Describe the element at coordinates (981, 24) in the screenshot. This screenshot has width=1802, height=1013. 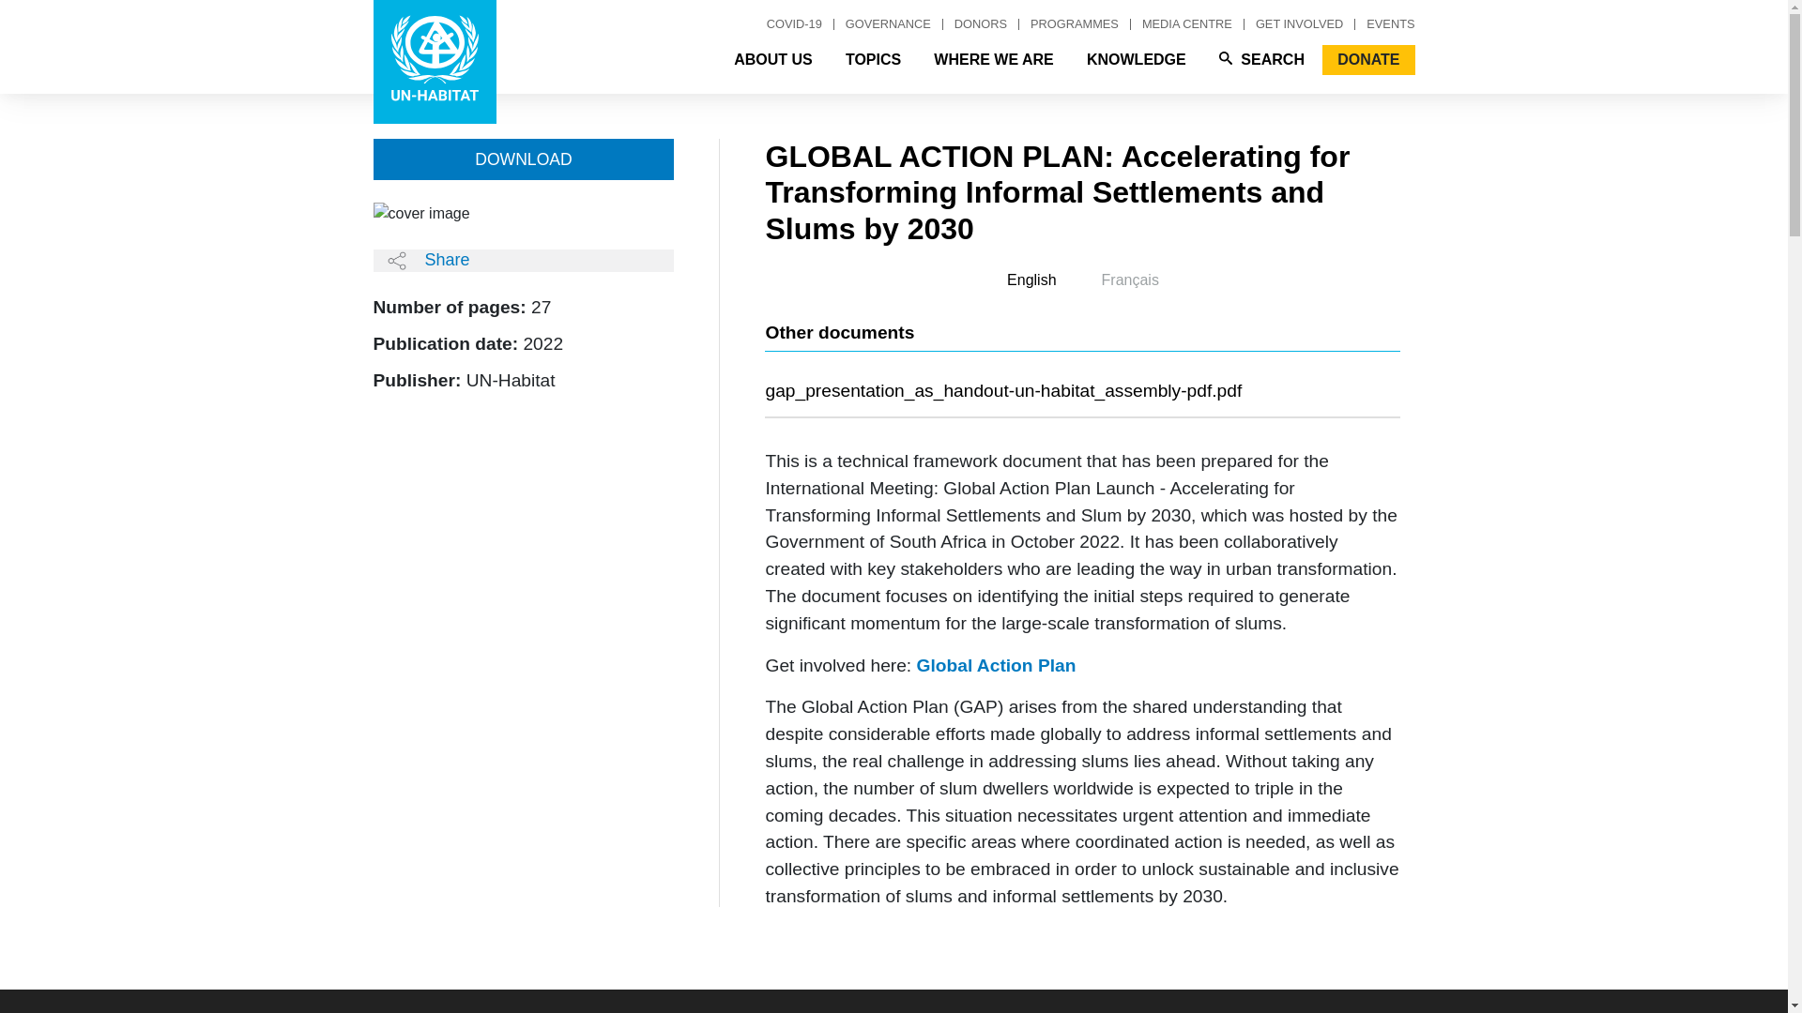
I see `DONORS` at that location.